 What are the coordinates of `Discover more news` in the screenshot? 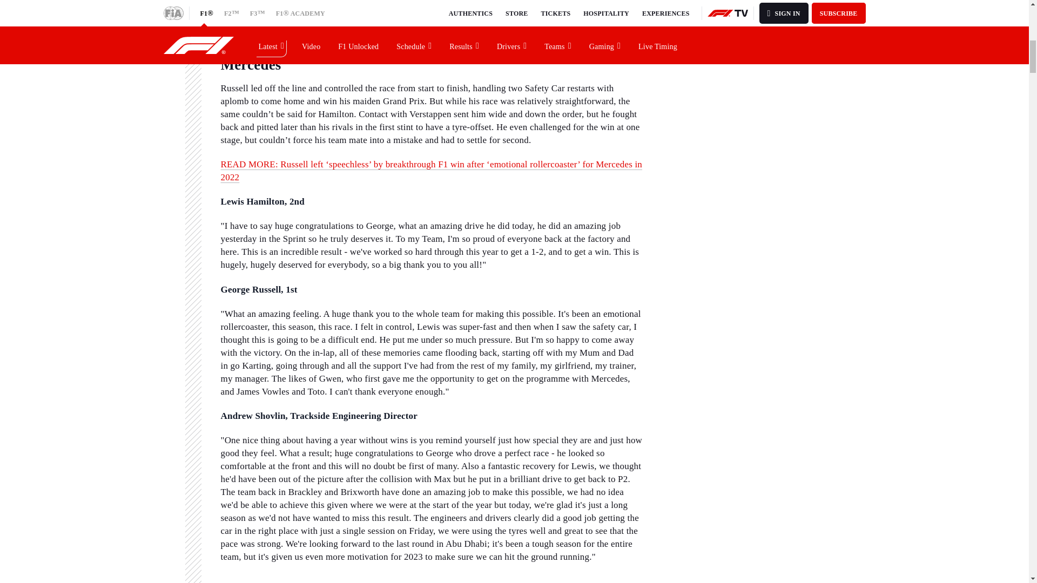 It's located at (726, 23).